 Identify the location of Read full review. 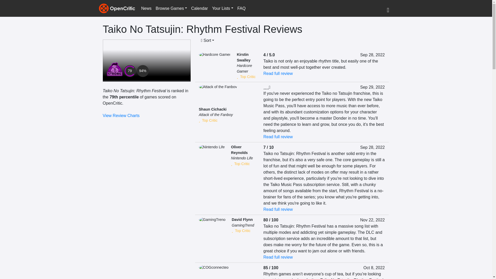
(278, 73).